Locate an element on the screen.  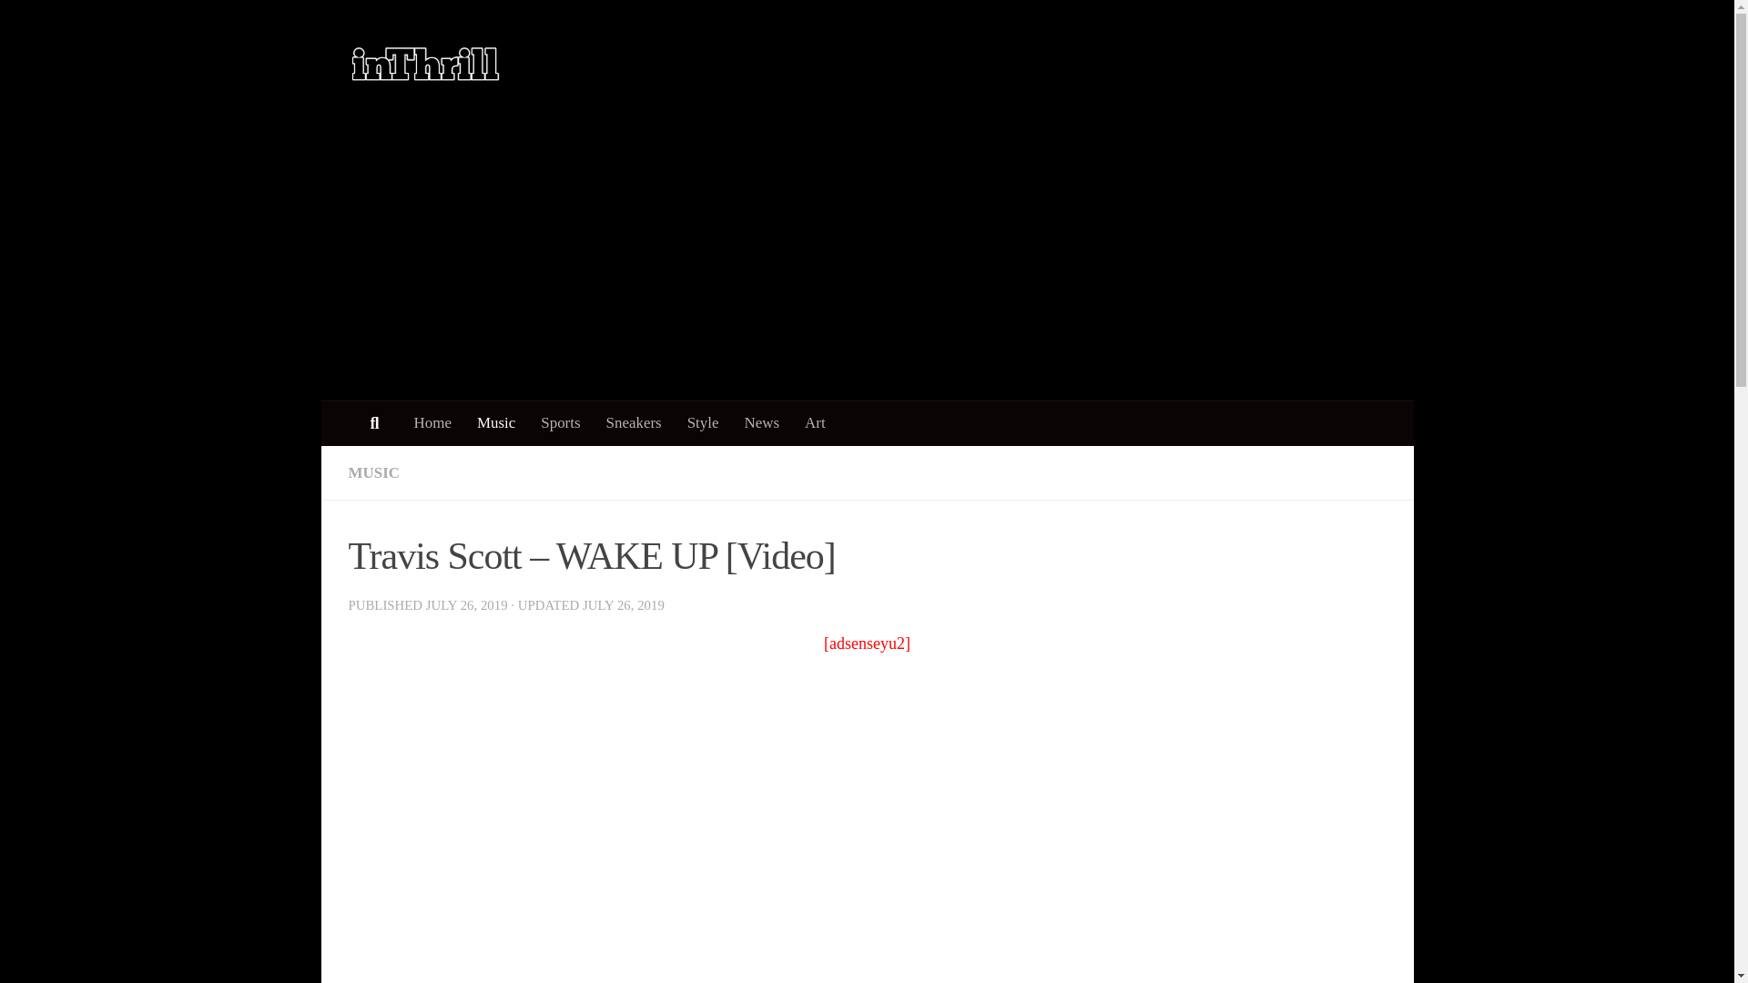
Music is located at coordinates (495, 422).